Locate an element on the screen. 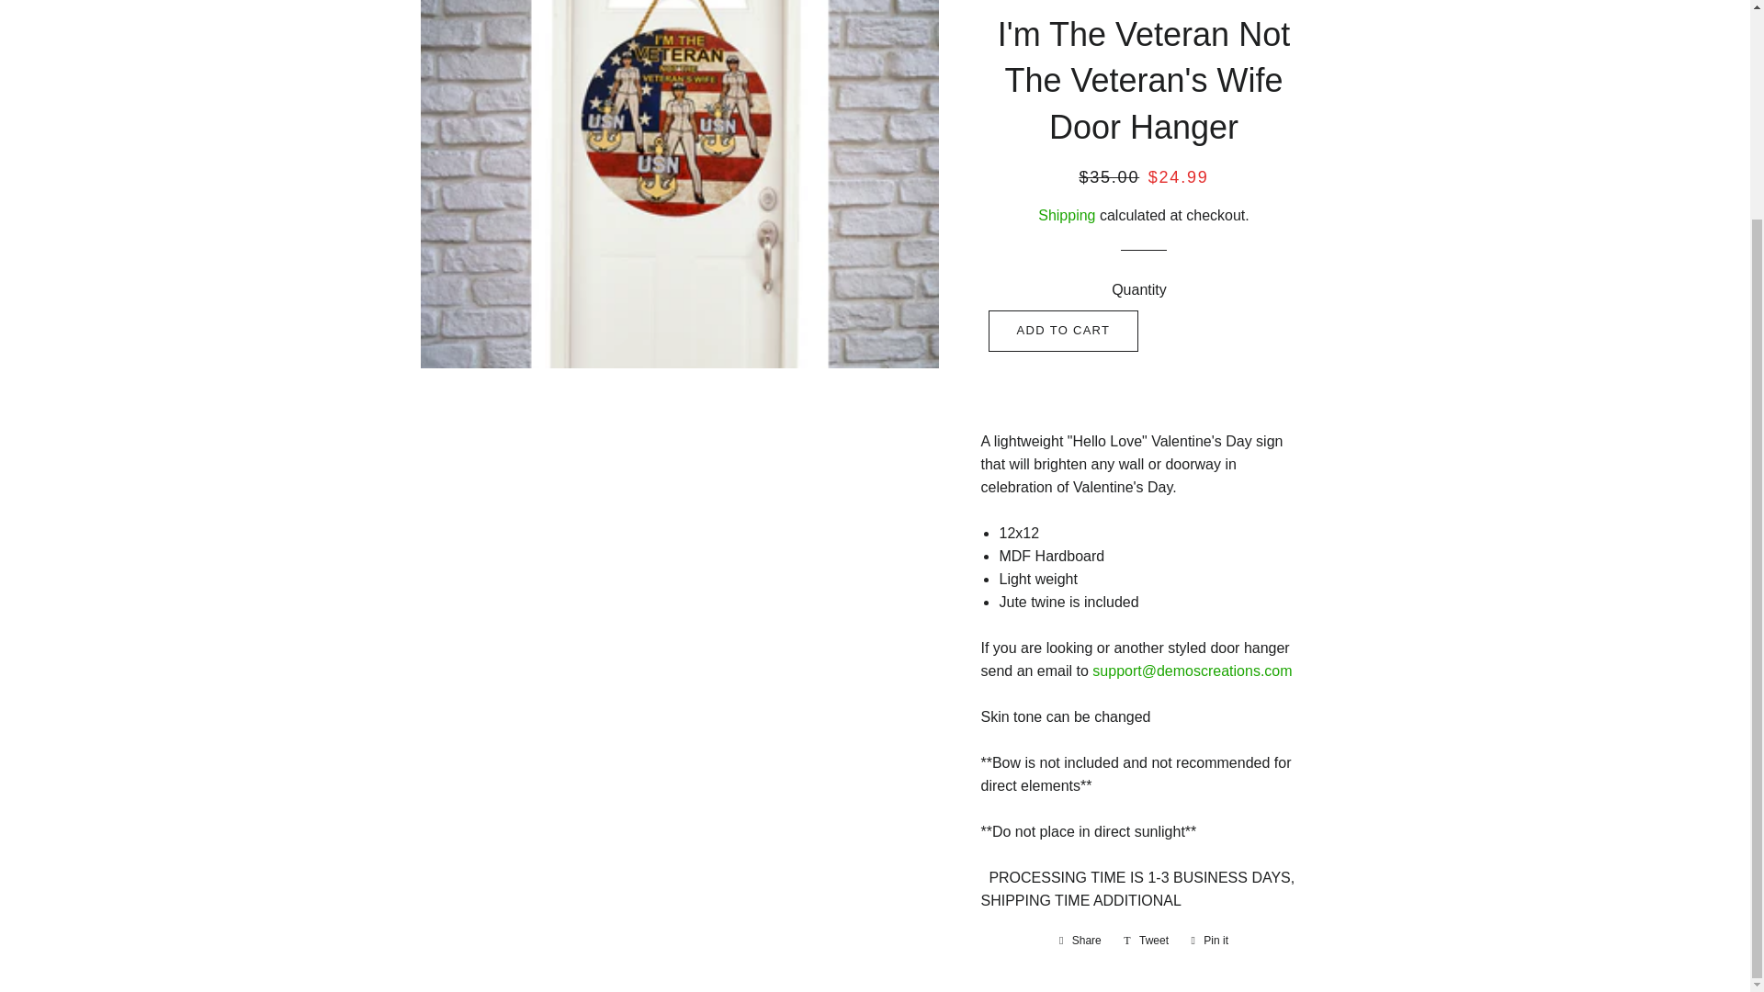 The width and height of the screenshot is (1764, 992). Share on Facebook is located at coordinates (1080, 941).